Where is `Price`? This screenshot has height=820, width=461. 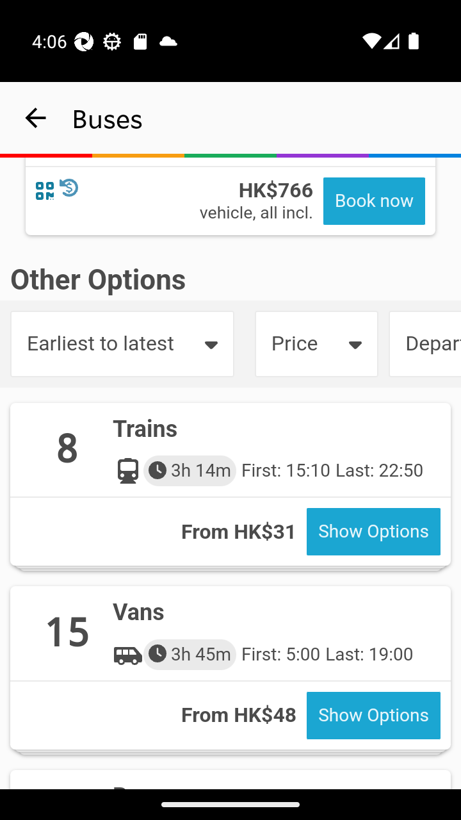 Price is located at coordinates (316, 345).